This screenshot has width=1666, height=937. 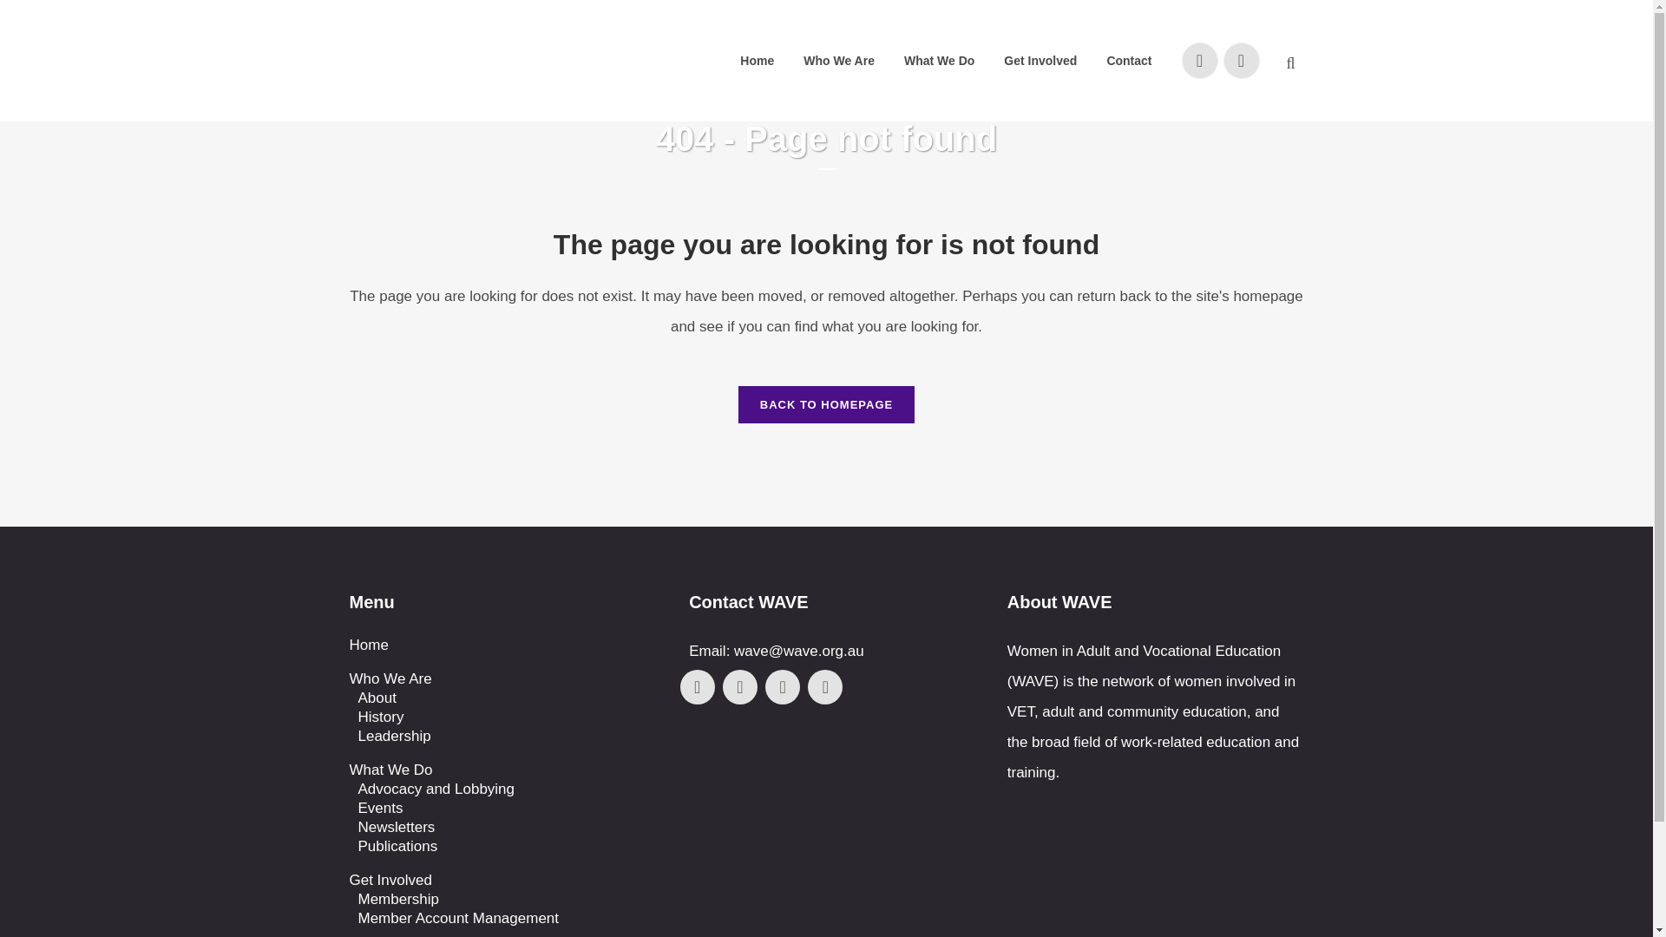 What do you see at coordinates (506, 698) in the screenshot?
I see `About` at bounding box center [506, 698].